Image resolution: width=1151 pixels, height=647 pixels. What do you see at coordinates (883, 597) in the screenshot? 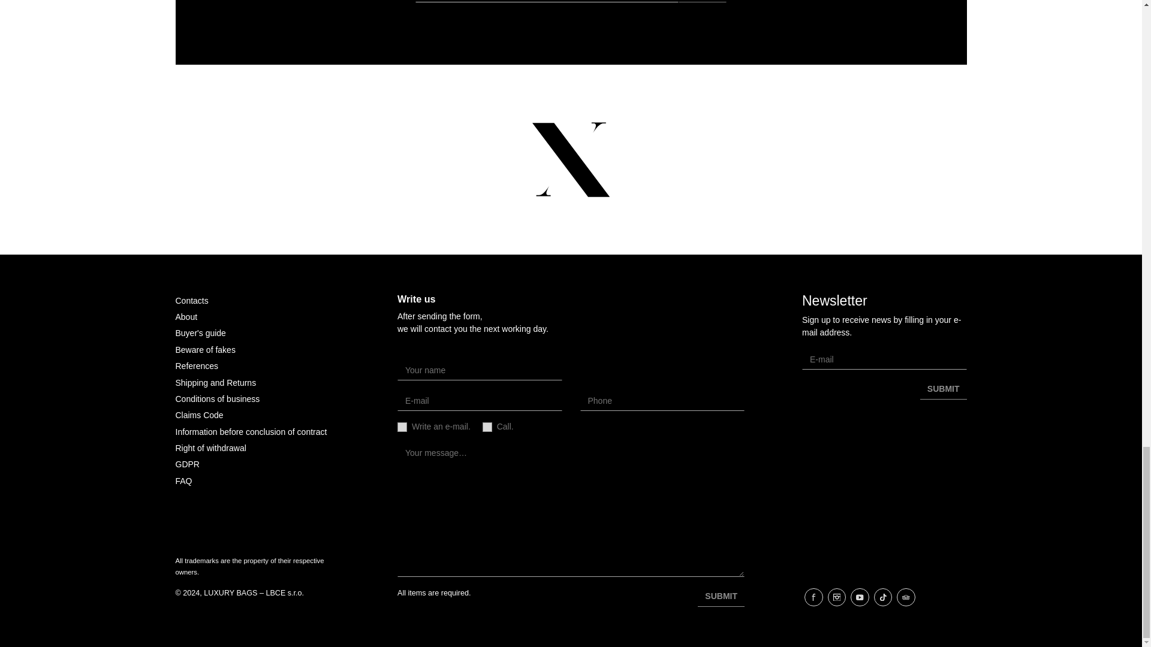
I see `TikTok` at bounding box center [883, 597].